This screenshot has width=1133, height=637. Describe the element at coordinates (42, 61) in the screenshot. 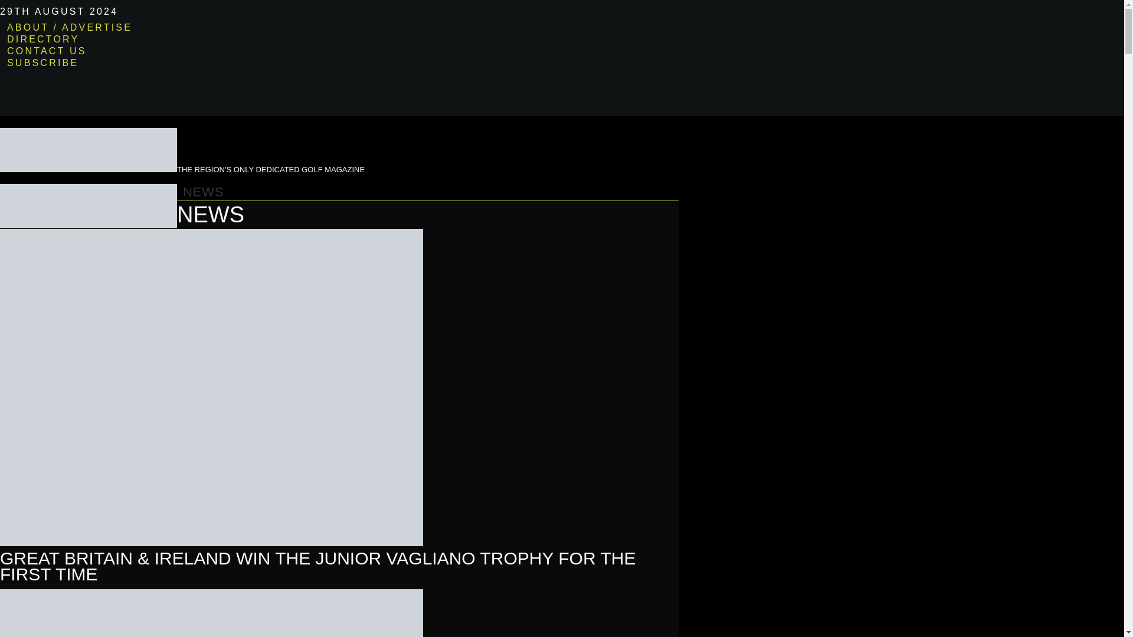

I see `SUBSCRIBE` at that location.